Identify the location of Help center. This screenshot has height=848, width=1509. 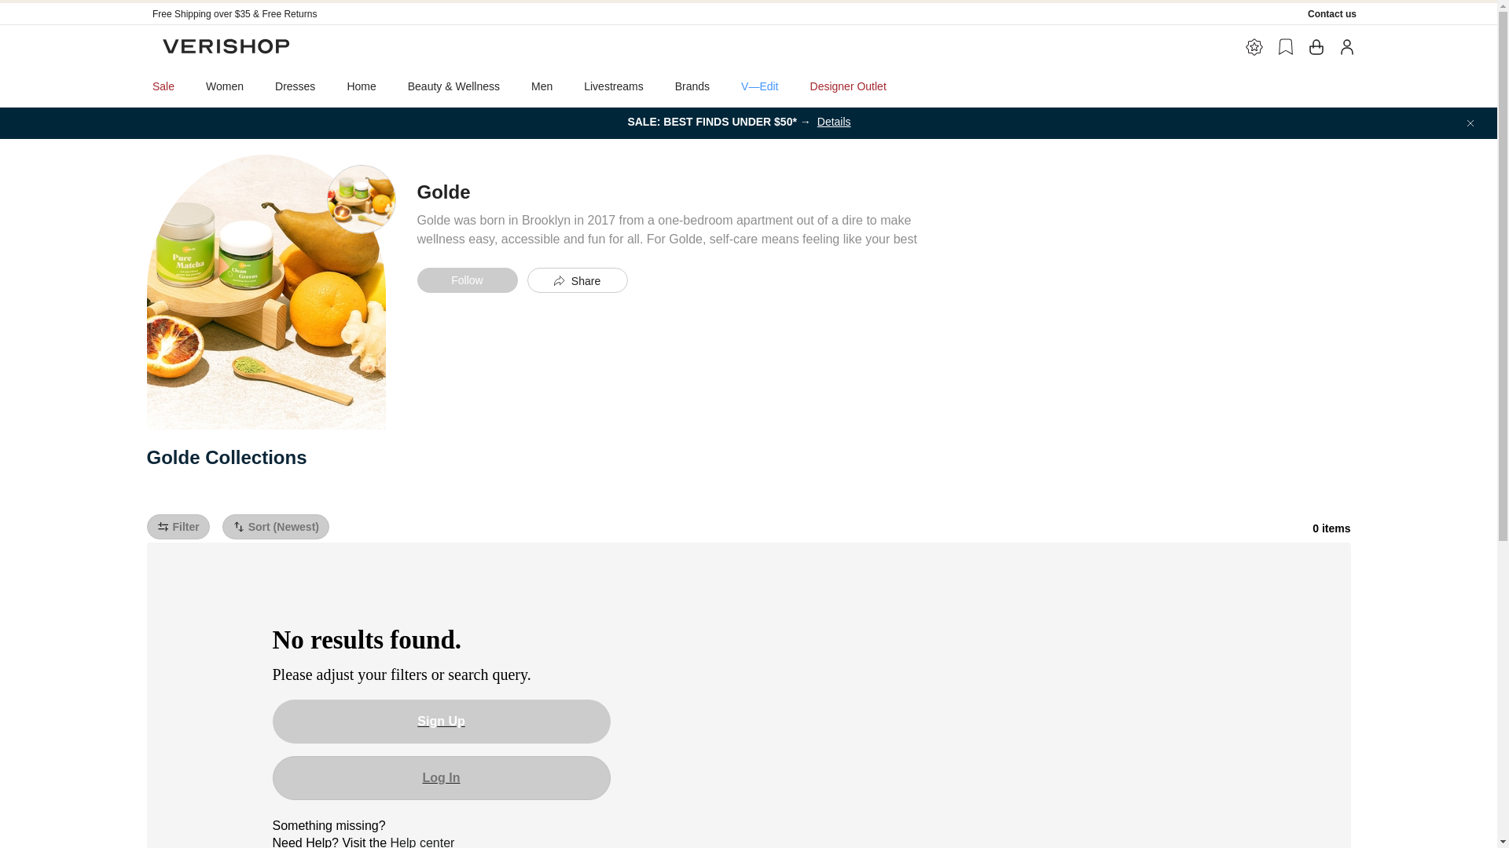
(423, 842).